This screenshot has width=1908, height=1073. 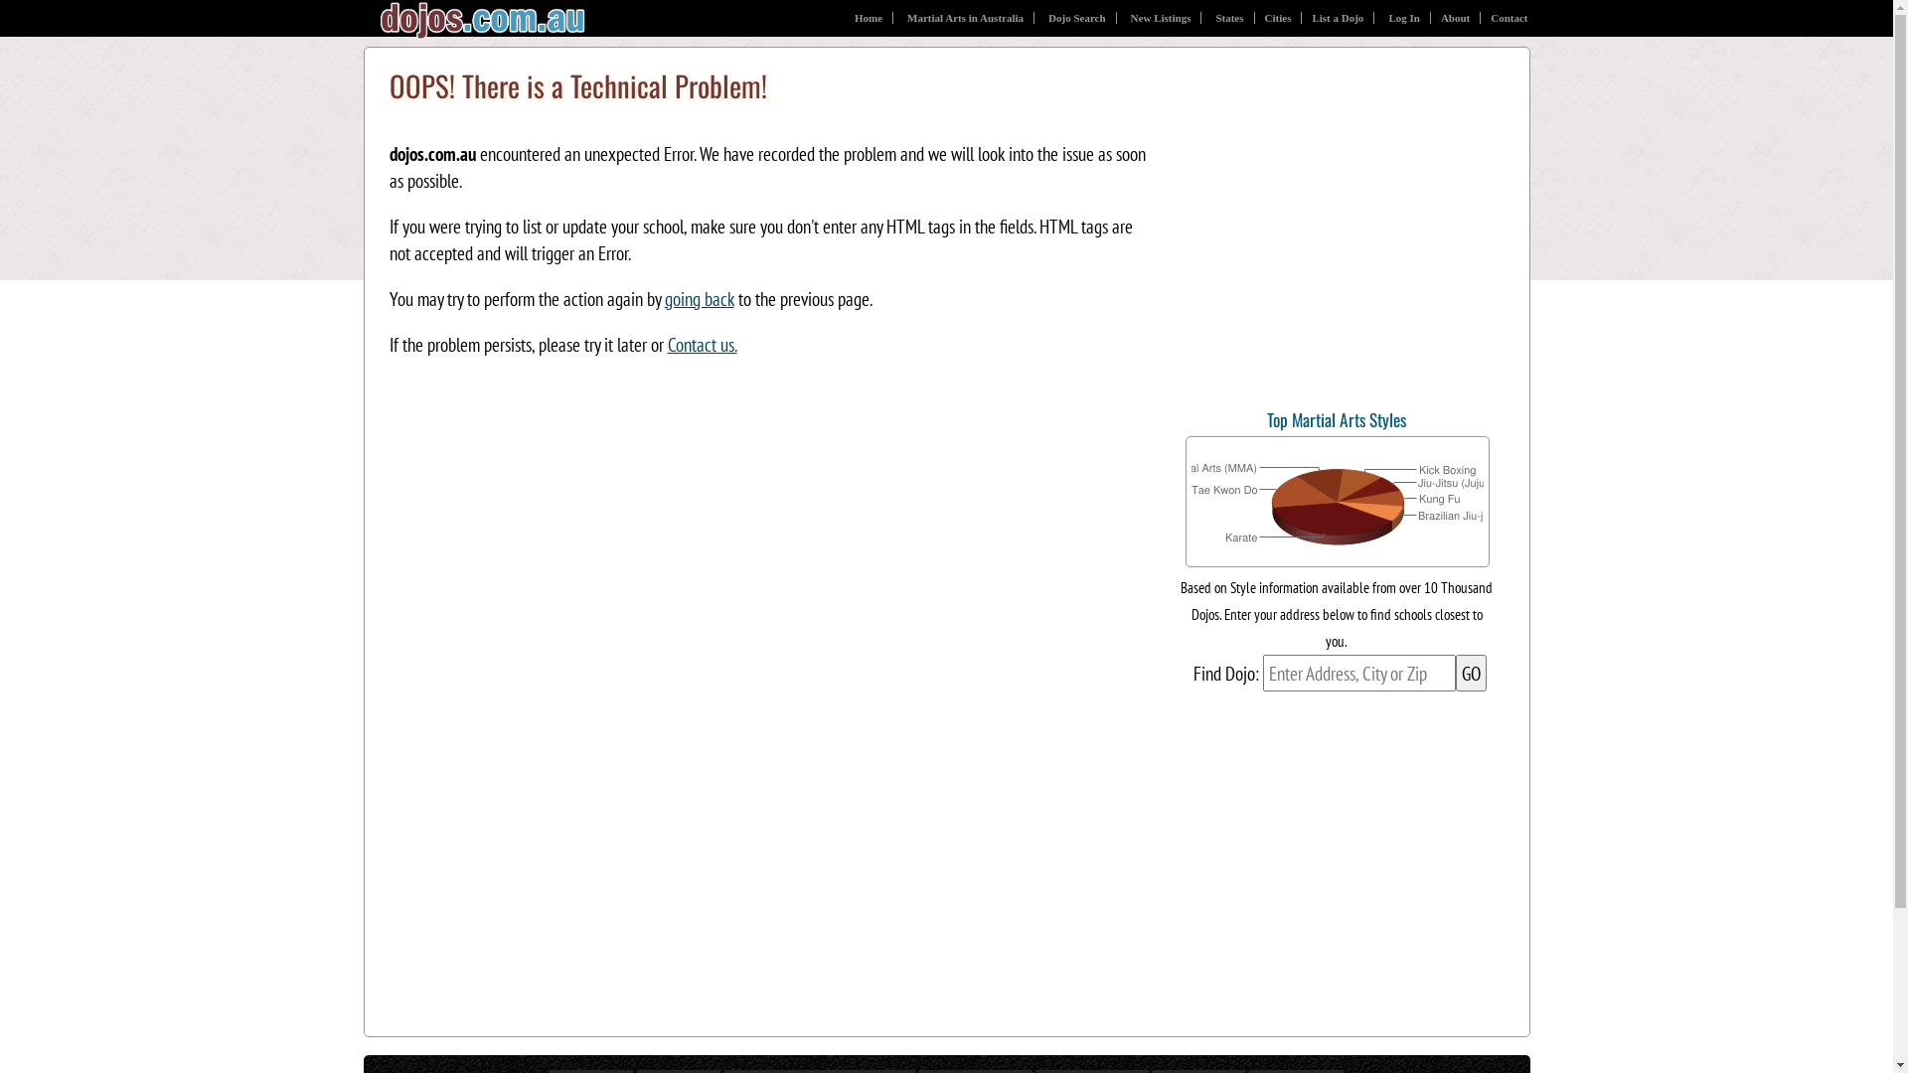 What do you see at coordinates (1456, 18) in the screenshot?
I see `About` at bounding box center [1456, 18].